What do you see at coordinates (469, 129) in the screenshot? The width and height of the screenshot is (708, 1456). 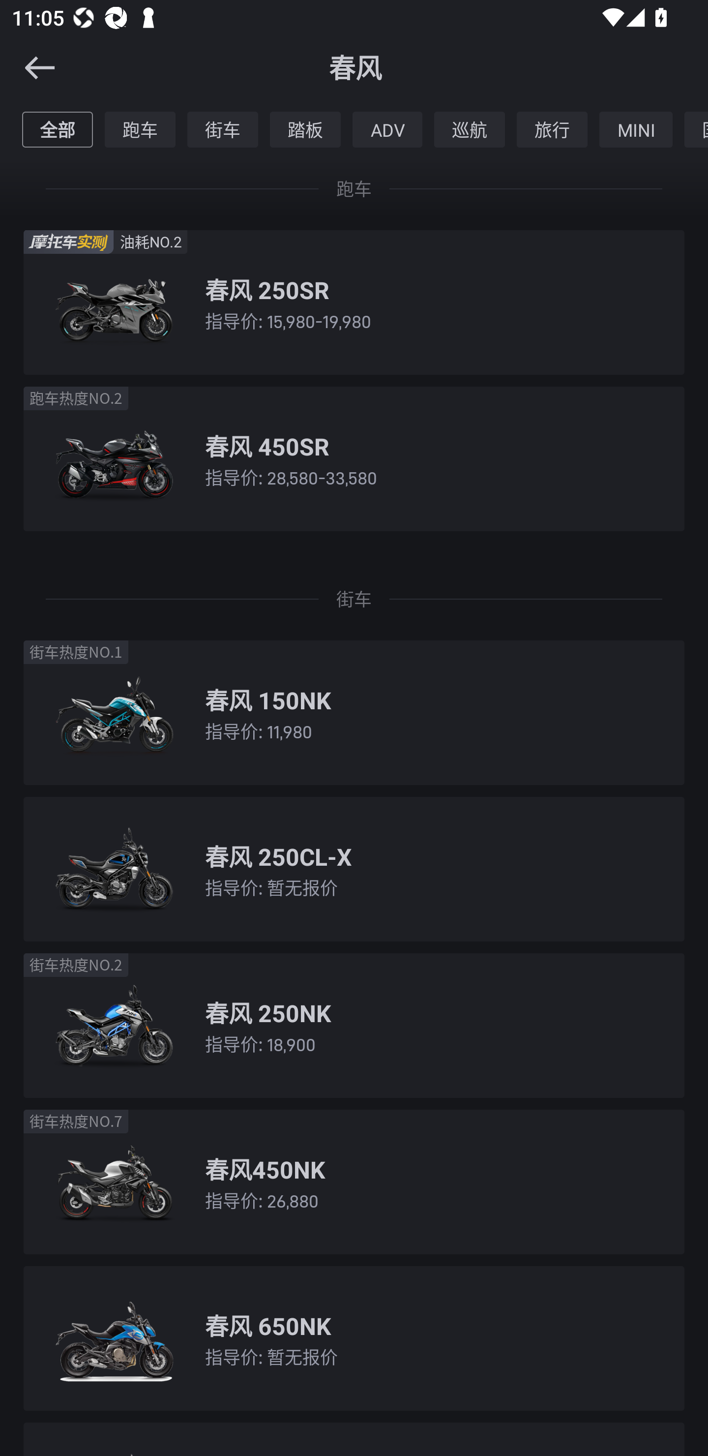 I see `巡航` at bounding box center [469, 129].